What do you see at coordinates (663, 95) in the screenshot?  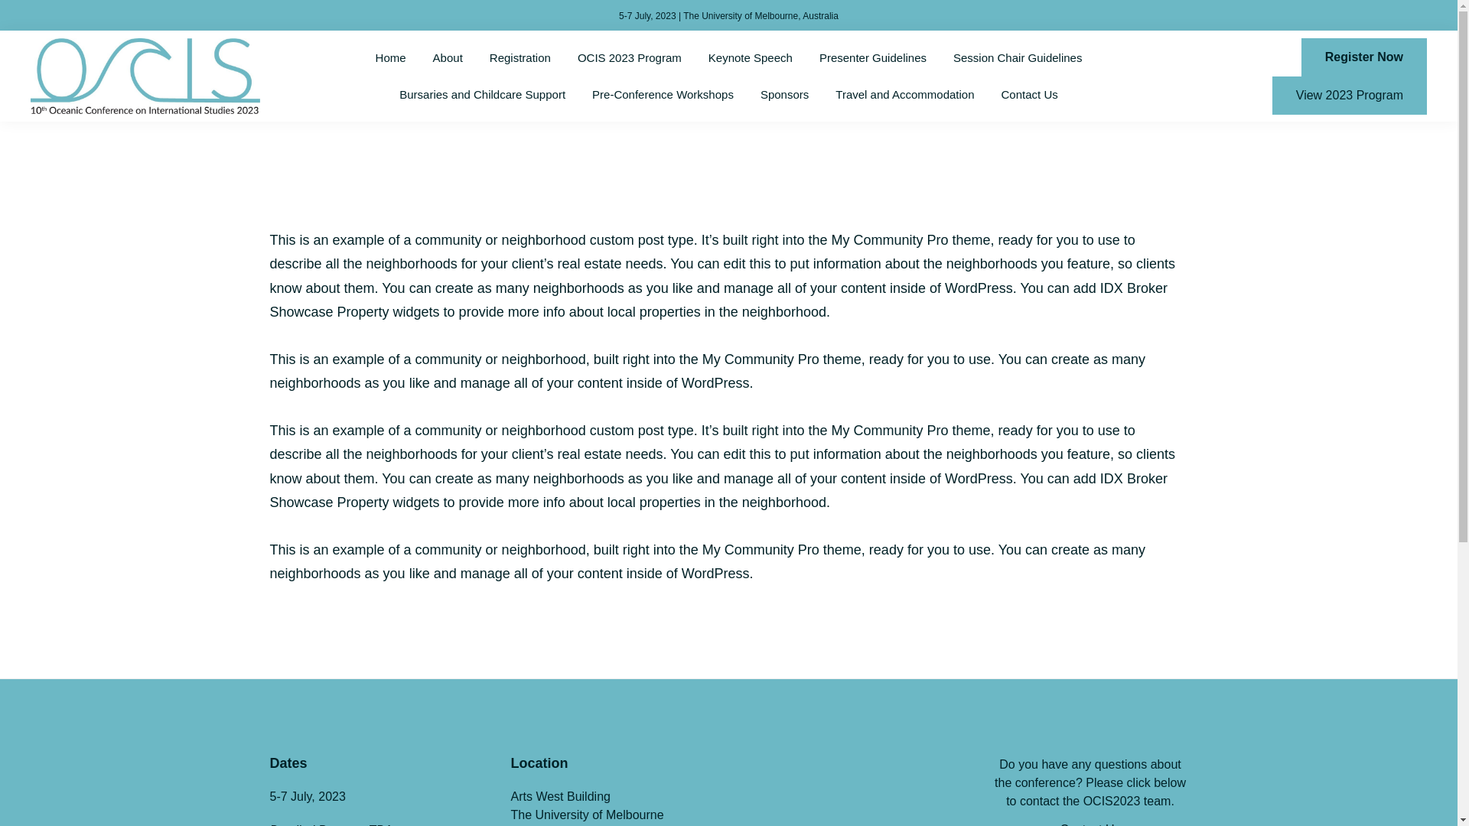 I see `Pre-Conference Workshops` at bounding box center [663, 95].